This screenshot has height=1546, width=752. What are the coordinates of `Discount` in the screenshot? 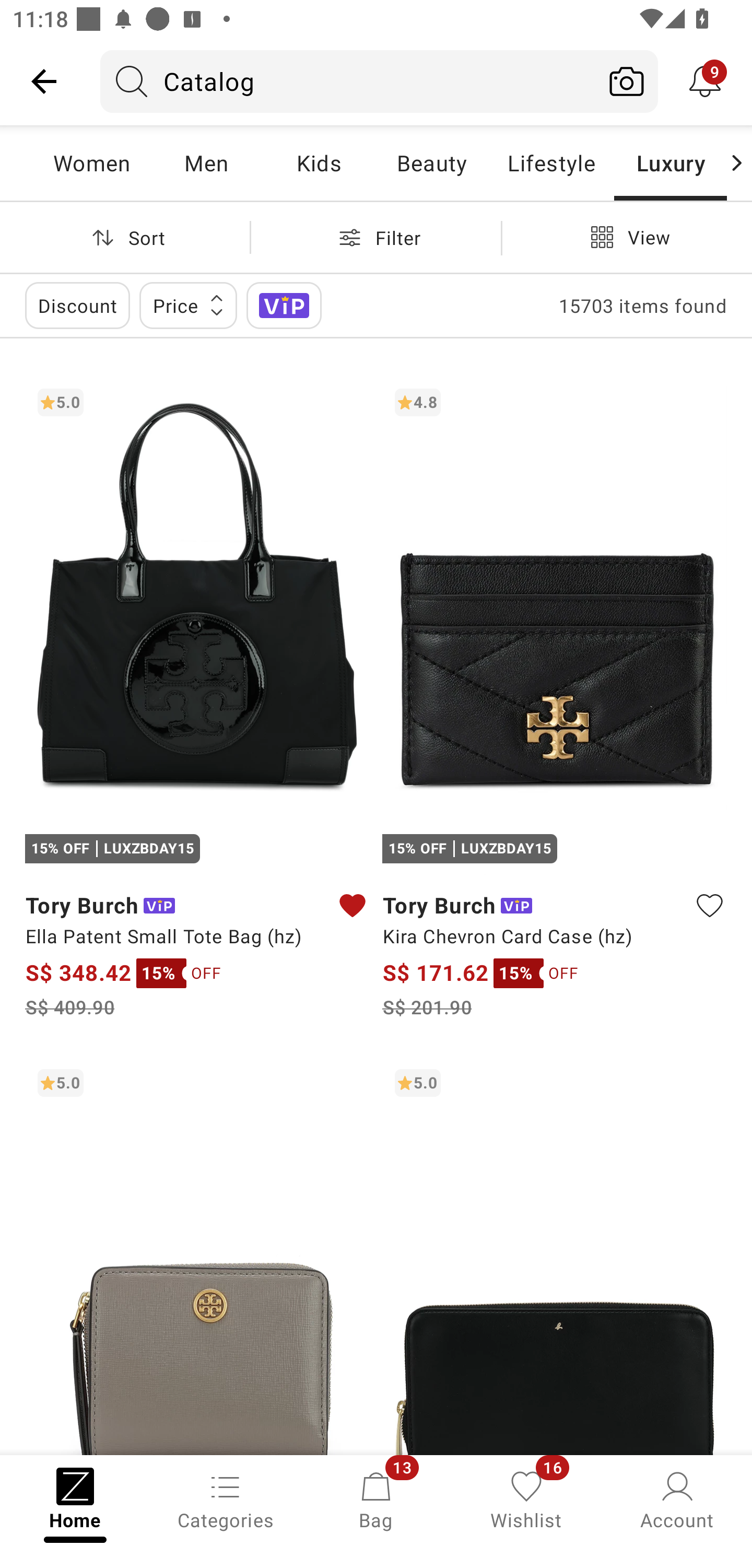 It's located at (77, 305).